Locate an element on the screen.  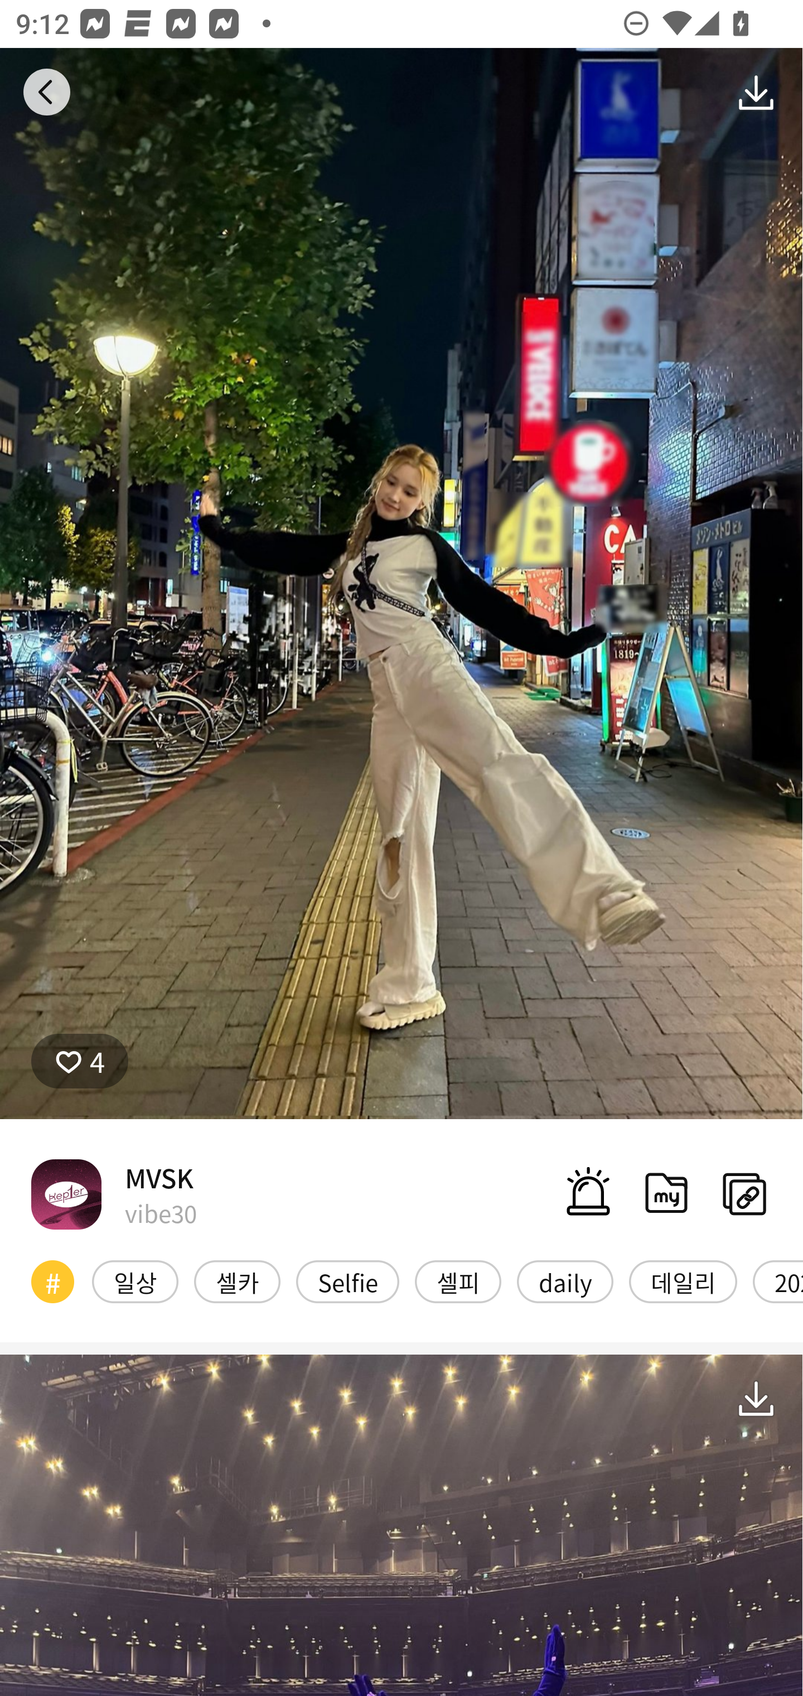
4 is located at coordinates (80, 1061).